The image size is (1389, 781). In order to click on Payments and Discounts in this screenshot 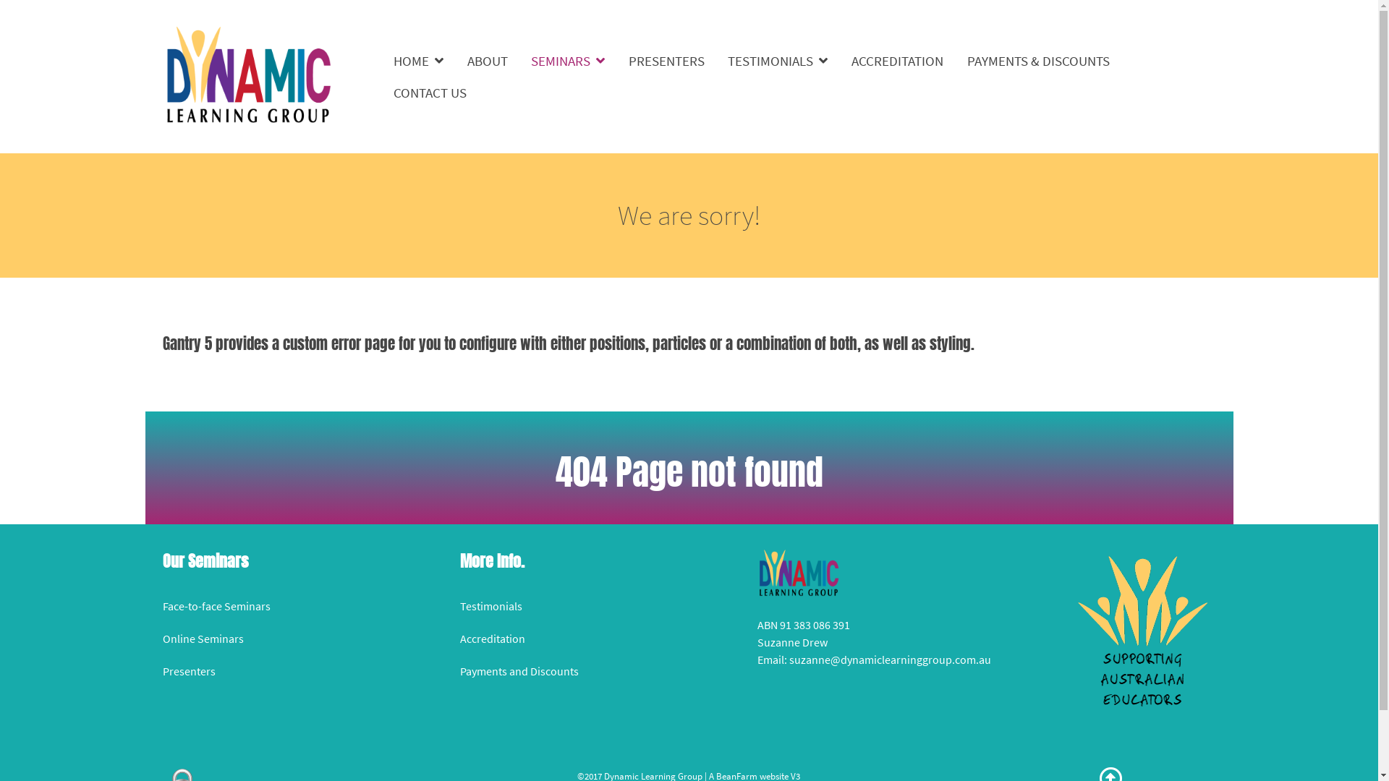, I will do `click(519, 671)`.